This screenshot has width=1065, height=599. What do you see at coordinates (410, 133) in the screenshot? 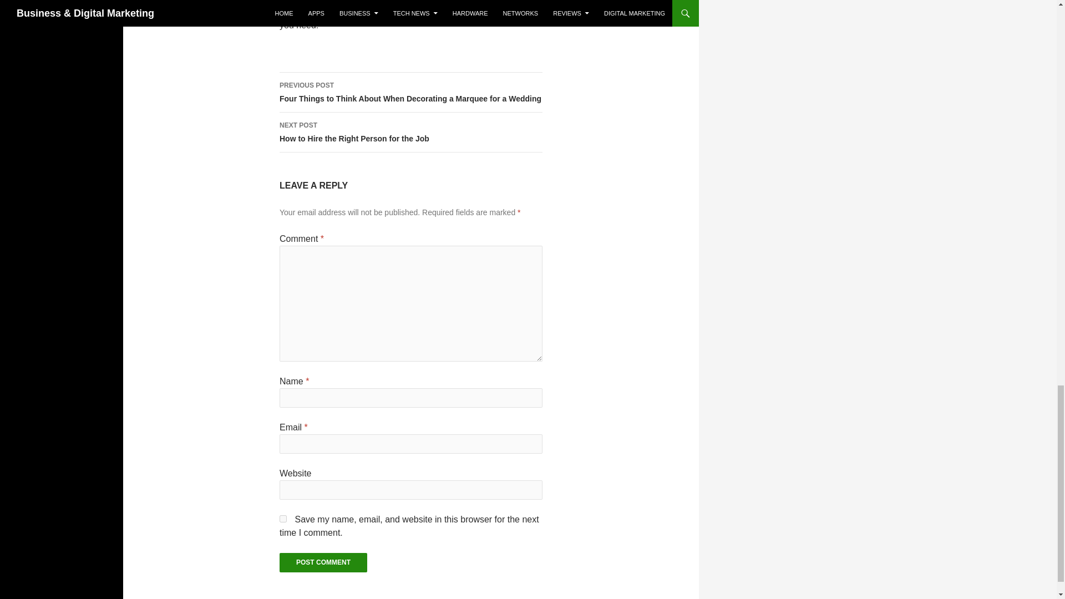
I see `yes` at bounding box center [410, 133].